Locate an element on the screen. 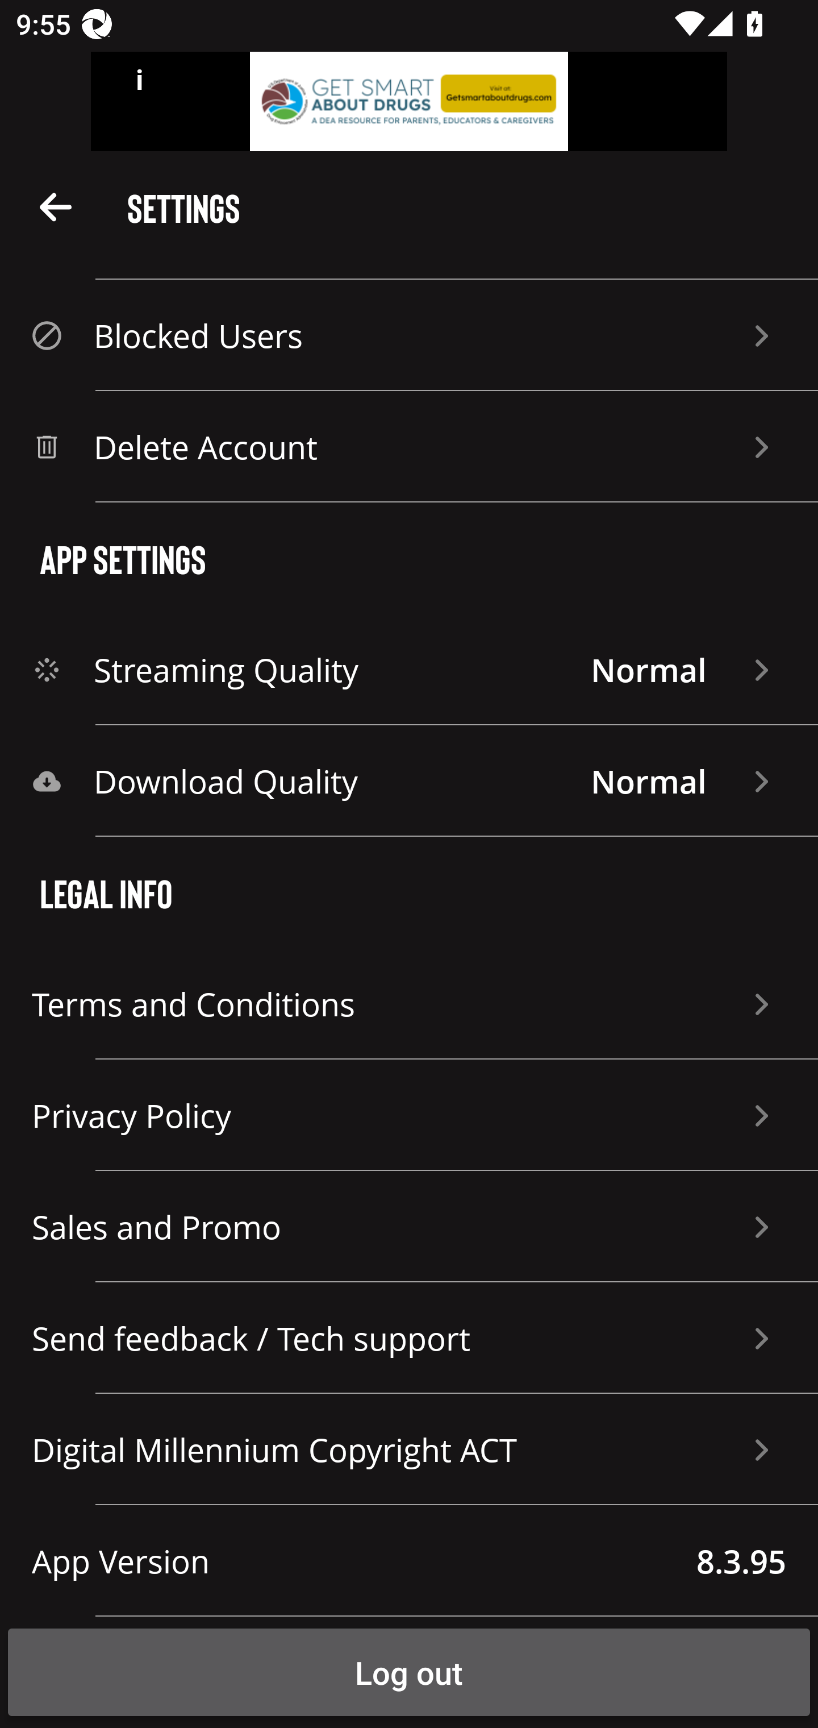 This screenshot has height=1728, width=818. Delete Account is located at coordinates (409, 447).